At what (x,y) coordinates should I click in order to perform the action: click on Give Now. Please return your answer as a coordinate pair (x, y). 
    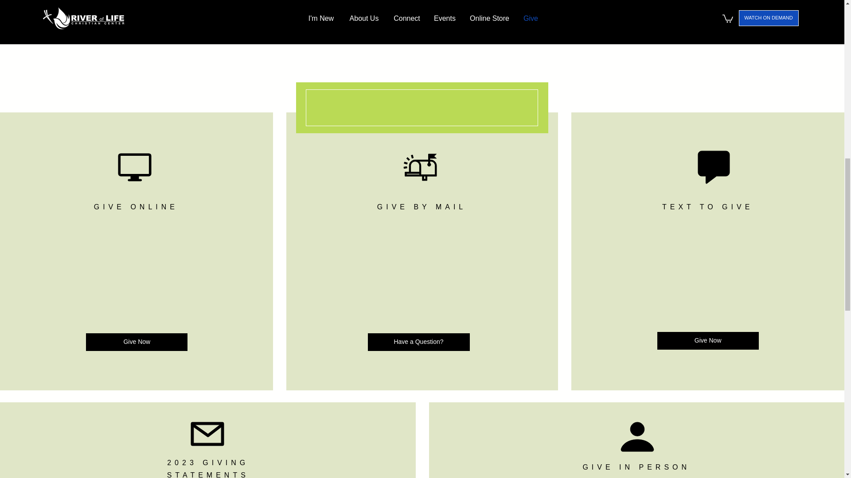
    Looking at the image, I should click on (708, 340).